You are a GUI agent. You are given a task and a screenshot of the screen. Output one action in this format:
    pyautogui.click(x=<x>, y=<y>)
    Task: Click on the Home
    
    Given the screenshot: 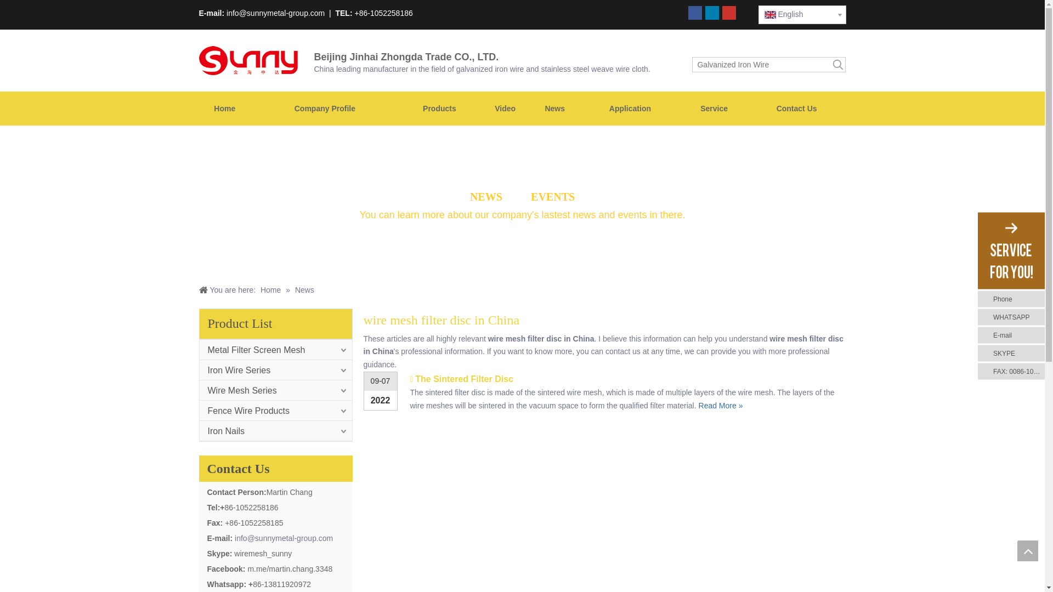 What is the action you would take?
    pyautogui.click(x=271, y=289)
    